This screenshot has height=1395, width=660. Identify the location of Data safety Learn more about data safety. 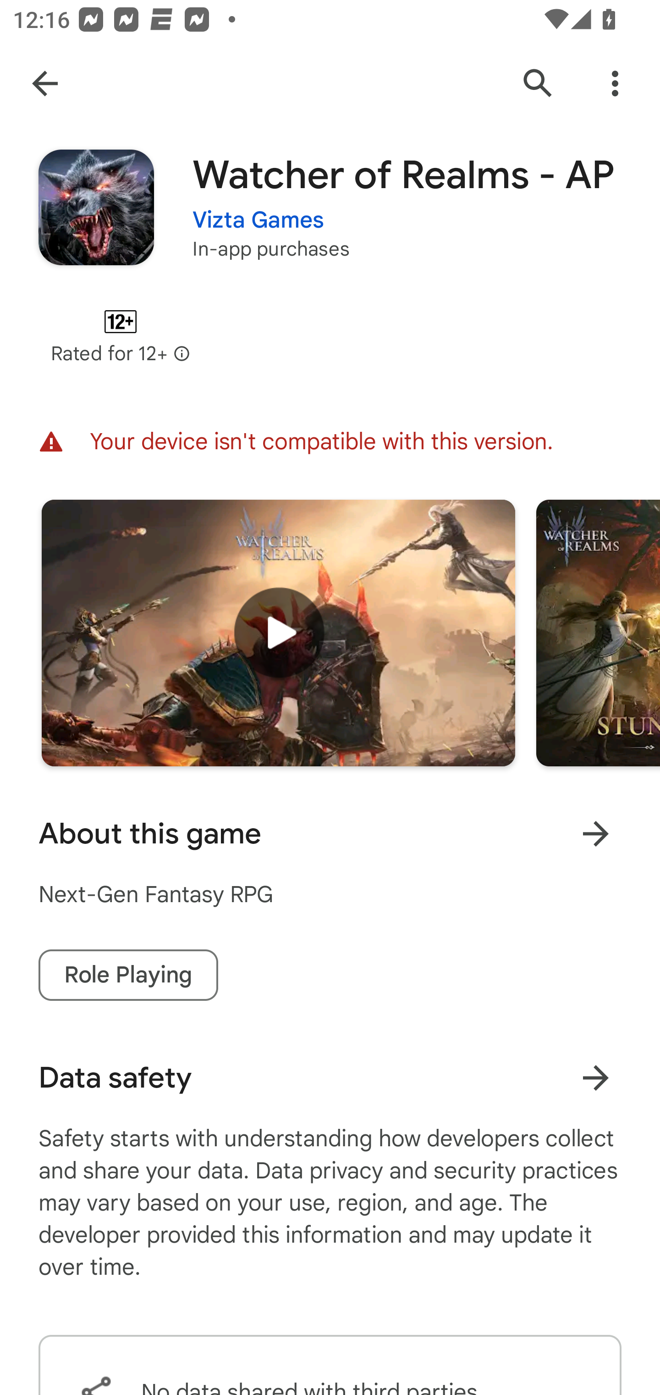
(330, 1077).